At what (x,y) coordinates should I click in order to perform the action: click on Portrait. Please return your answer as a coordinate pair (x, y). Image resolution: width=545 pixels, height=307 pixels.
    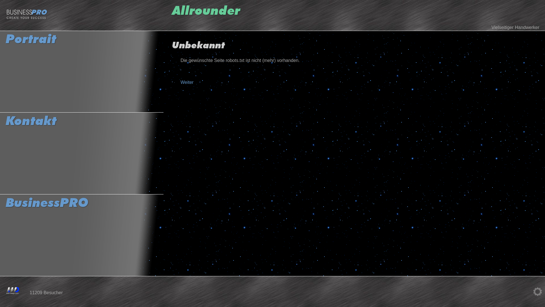
    Looking at the image, I should click on (82, 72).